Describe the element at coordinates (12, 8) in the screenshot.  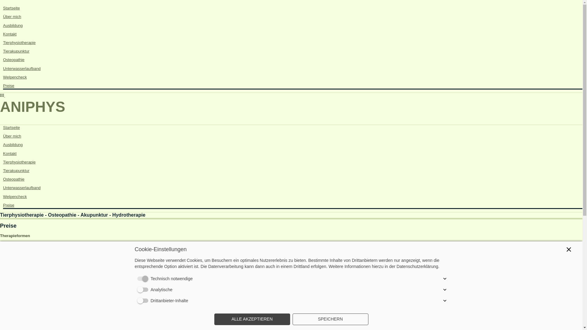
I see `Startseite` at that location.